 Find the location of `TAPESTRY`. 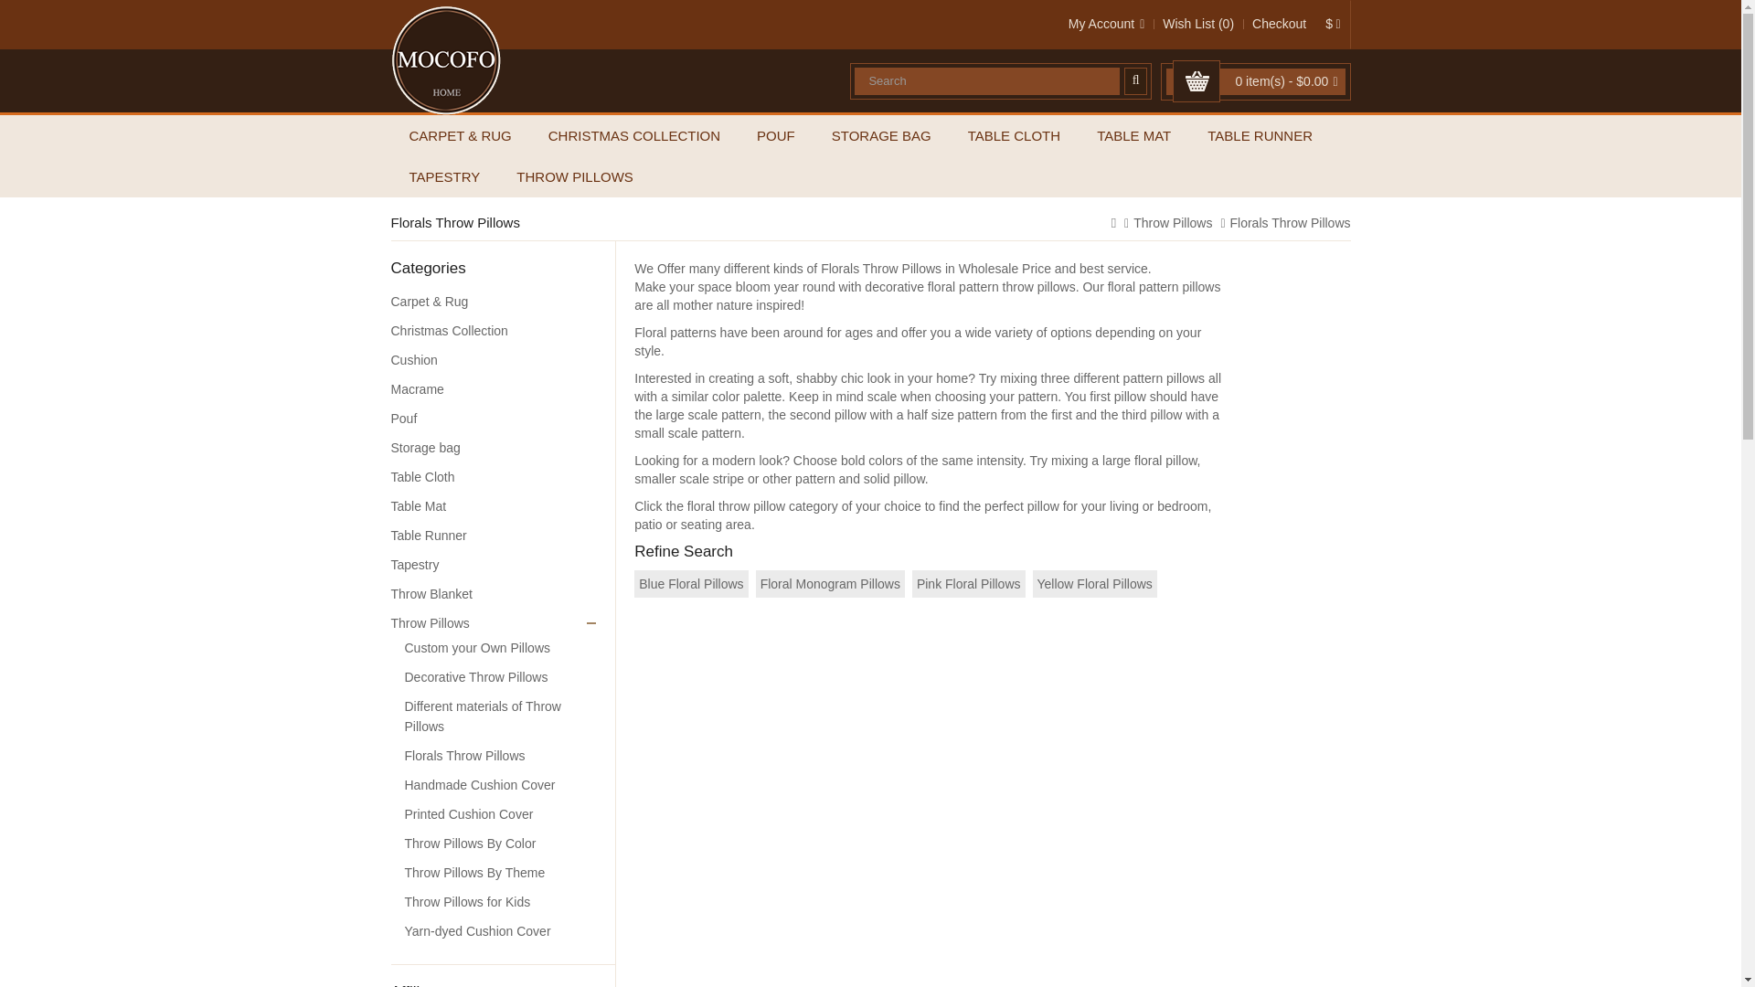

TAPESTRY is located at coordinates (444, 175).